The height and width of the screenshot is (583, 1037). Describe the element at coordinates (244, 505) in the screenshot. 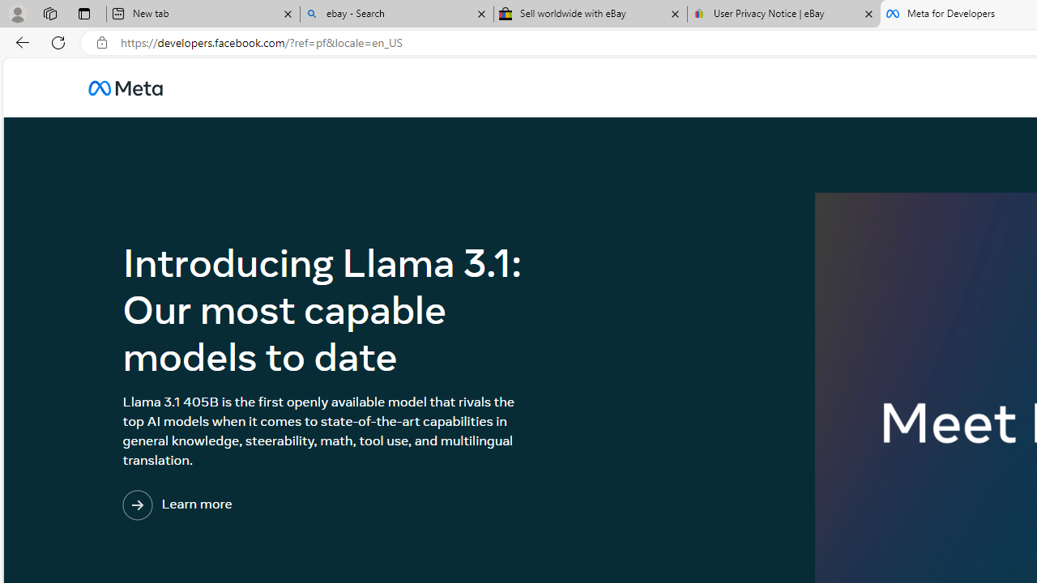

I see `Learn more` at that location.